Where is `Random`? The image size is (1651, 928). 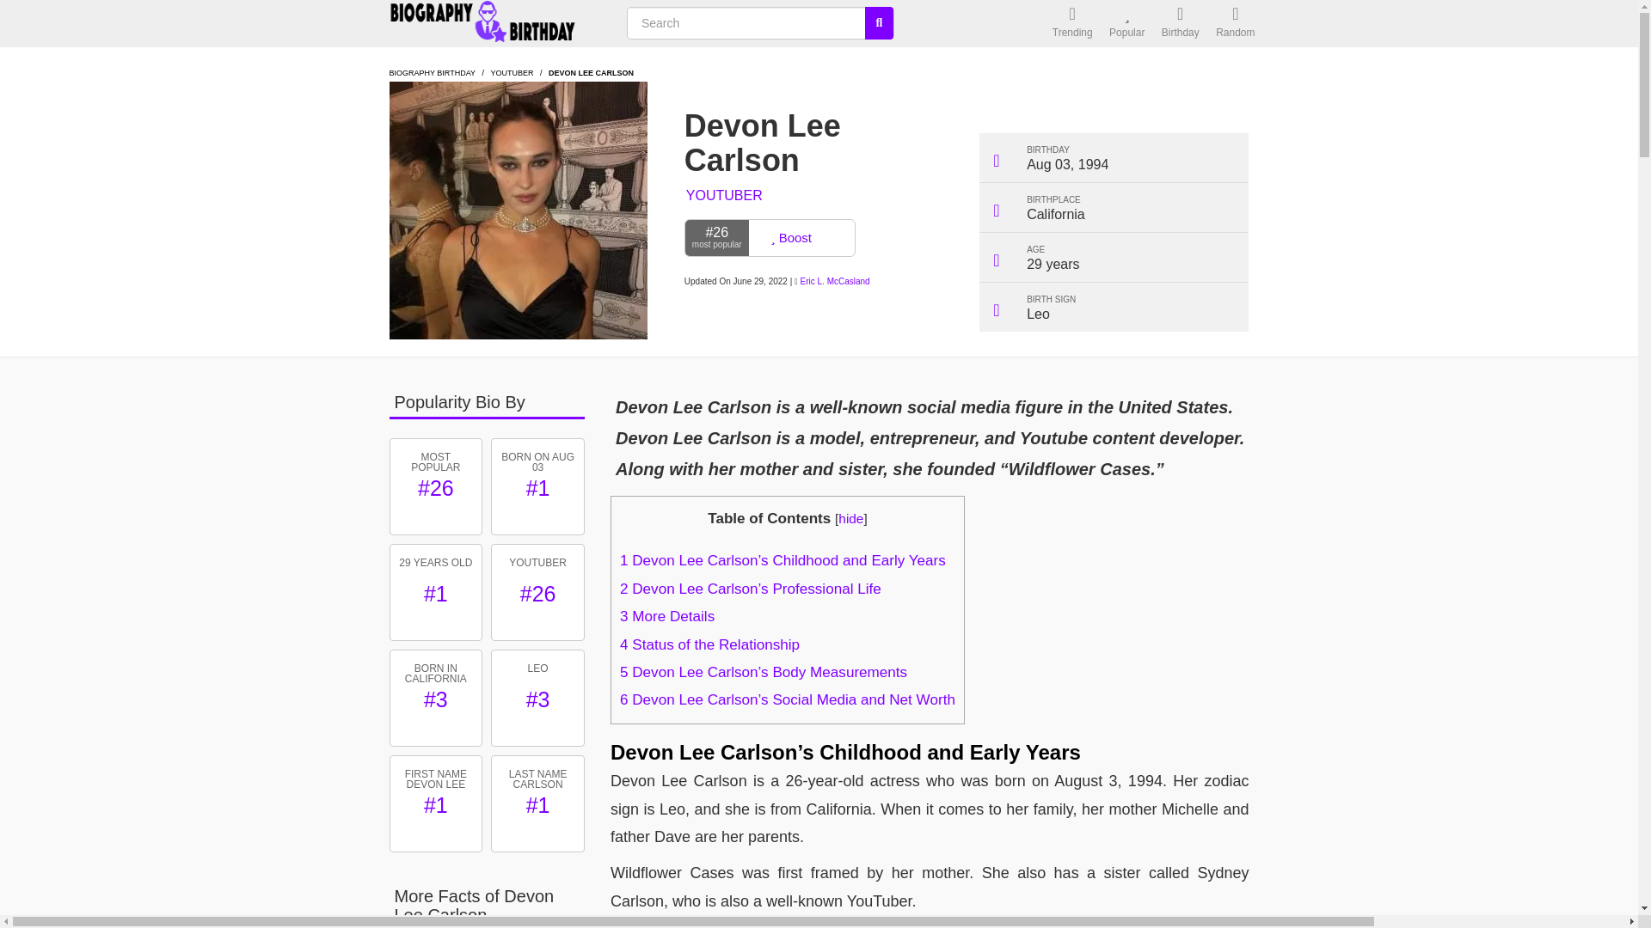
Random is located at coordinates (1235, 24).